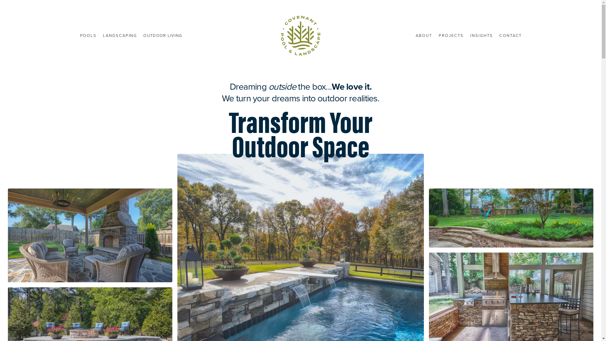 This screenshot has width=606, height=341. Describe the element at coordinates (481, 36) in the screenshot. I see `INSIGHTS` at that location.